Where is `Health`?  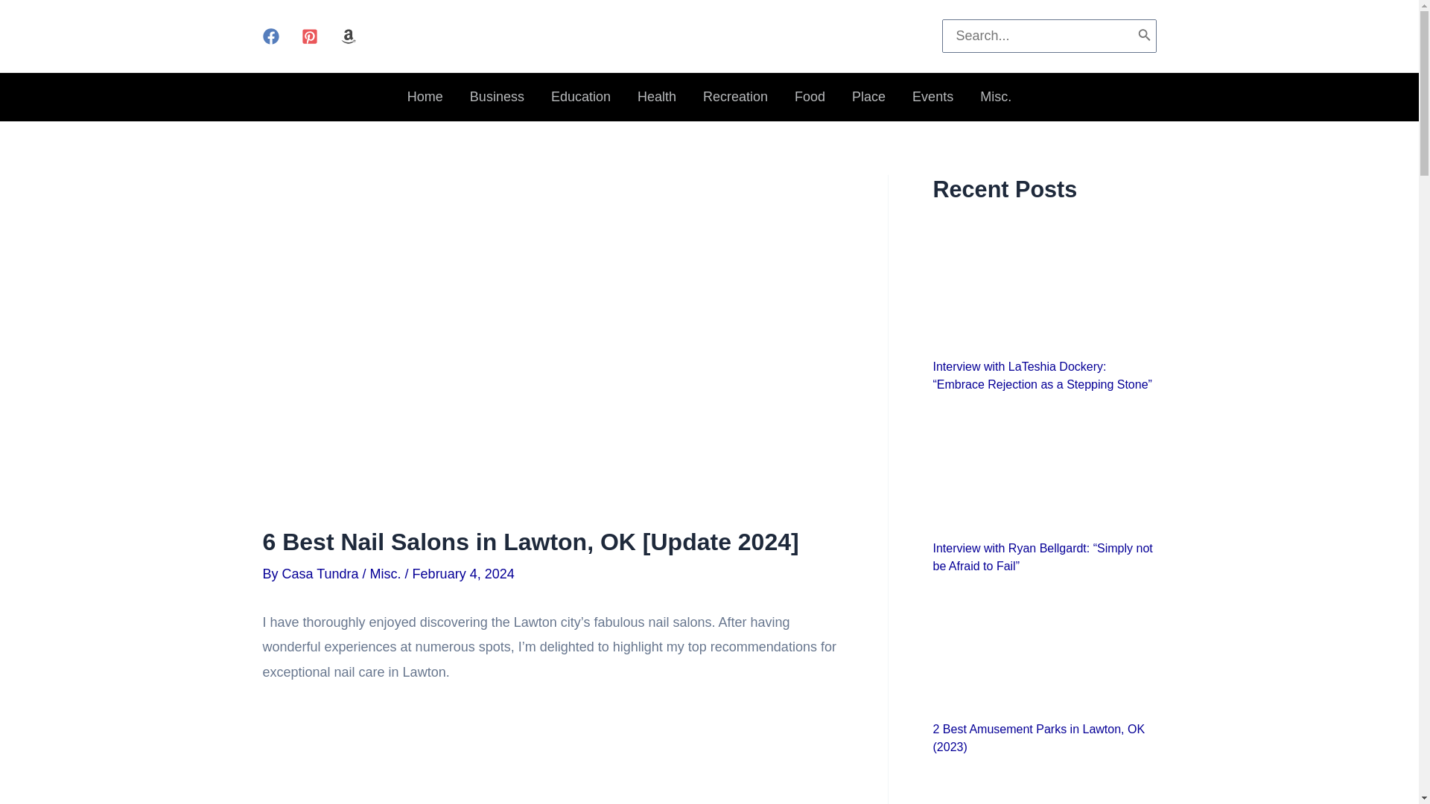
Health is located at coordinates (656, 97).